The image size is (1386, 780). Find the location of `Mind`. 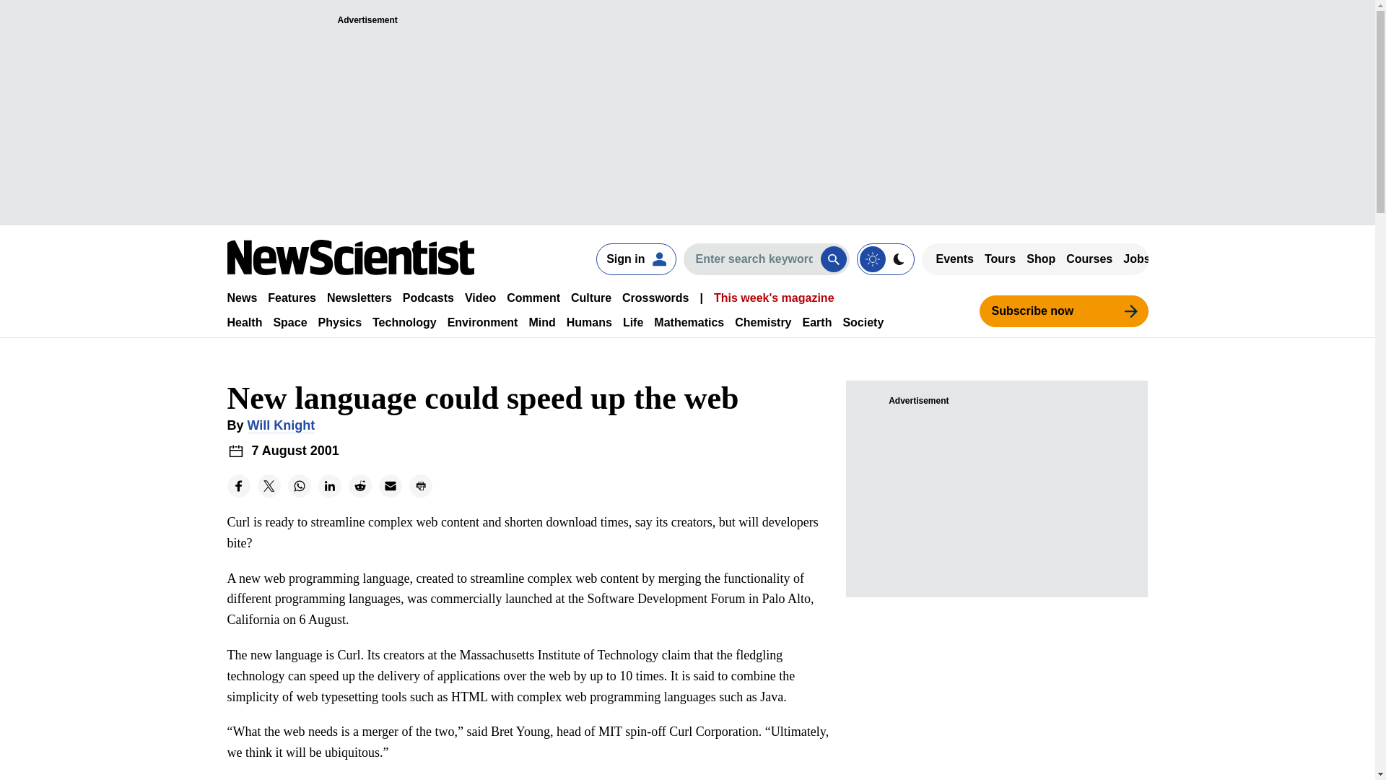

Mind is located at coordinates (541, 322).